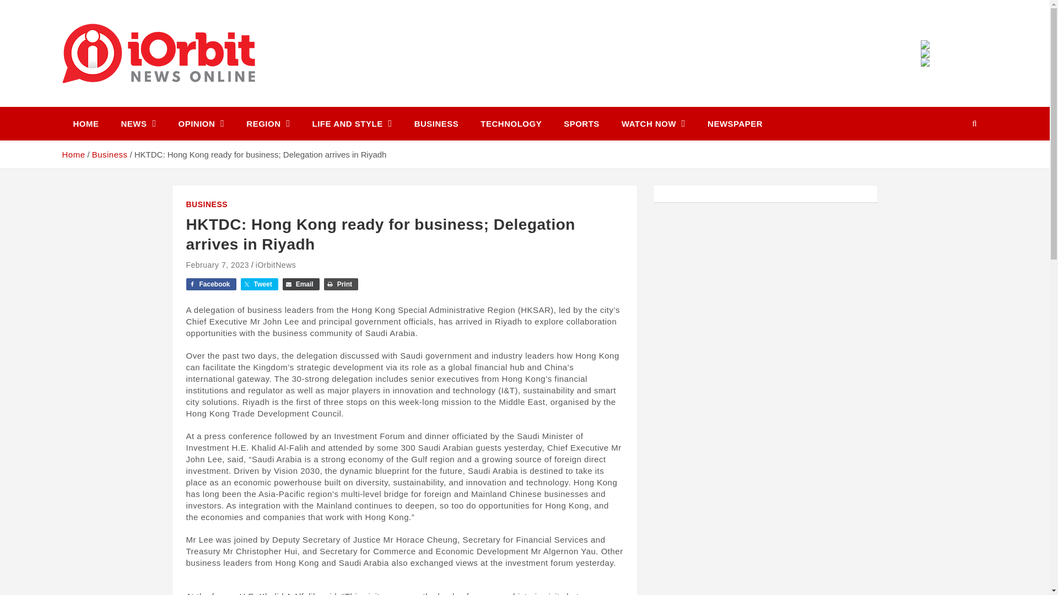 The height and width of the screenshot is (595, 1058). I want to click on LIFE AND STYLE, so click(352, 123).